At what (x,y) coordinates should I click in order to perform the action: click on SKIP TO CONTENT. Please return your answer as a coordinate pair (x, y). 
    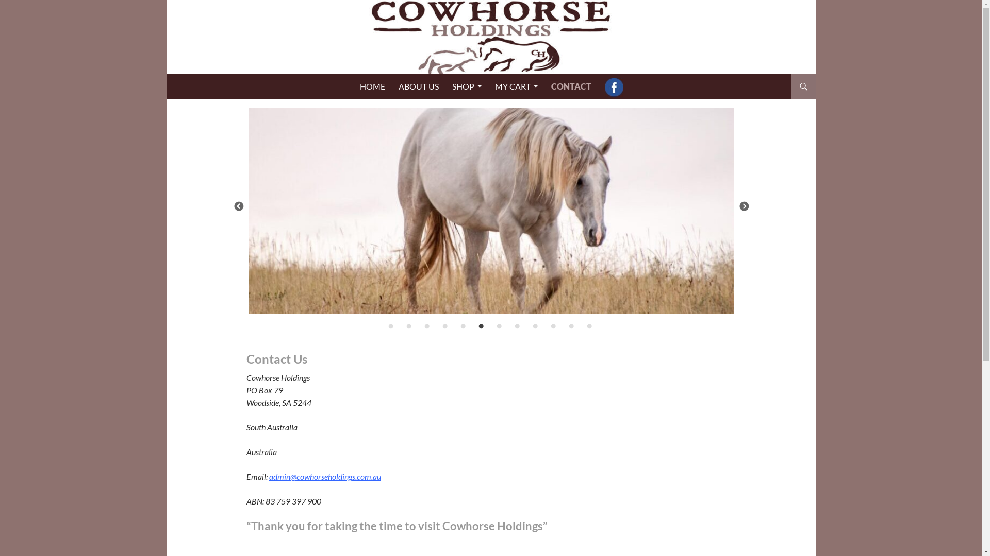
    Looking at the image, I should click on (497, 74).